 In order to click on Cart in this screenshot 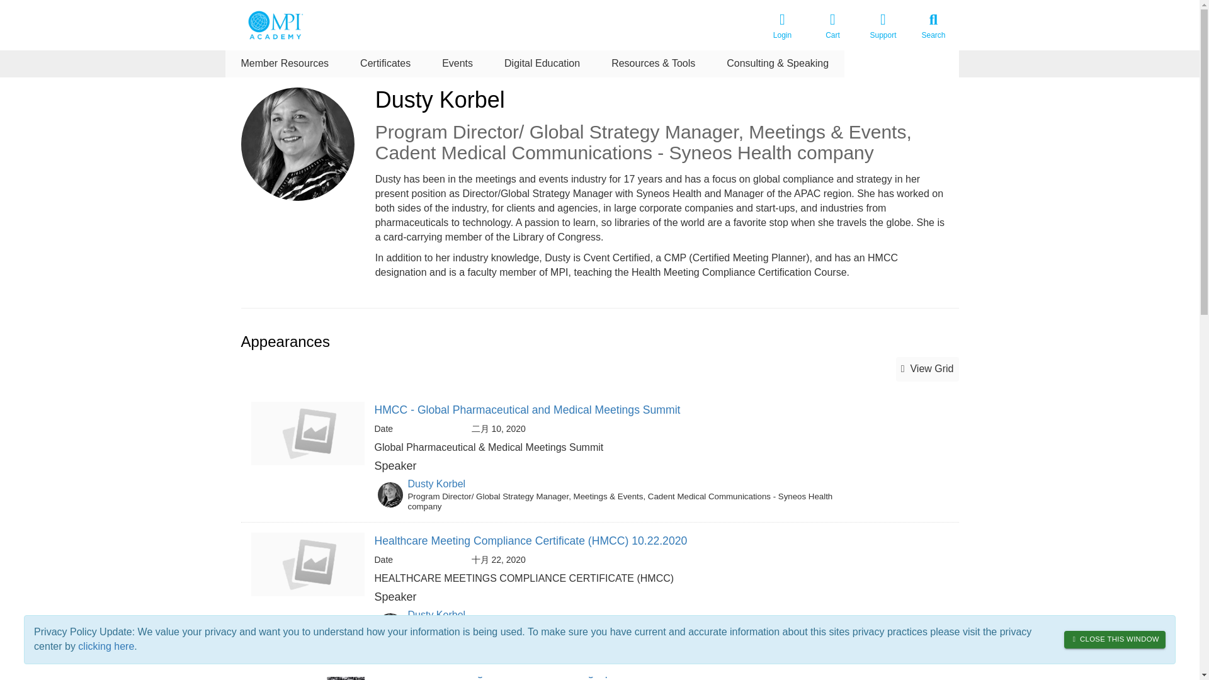, I will do `click(832, 25)`.